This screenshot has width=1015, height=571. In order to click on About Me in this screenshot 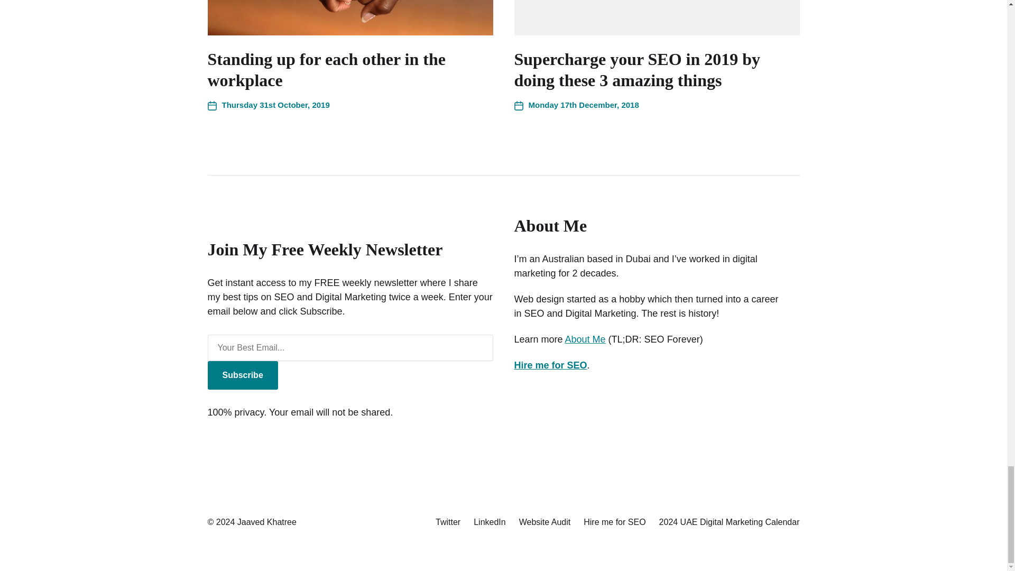, I will do `click(586, 339)`.